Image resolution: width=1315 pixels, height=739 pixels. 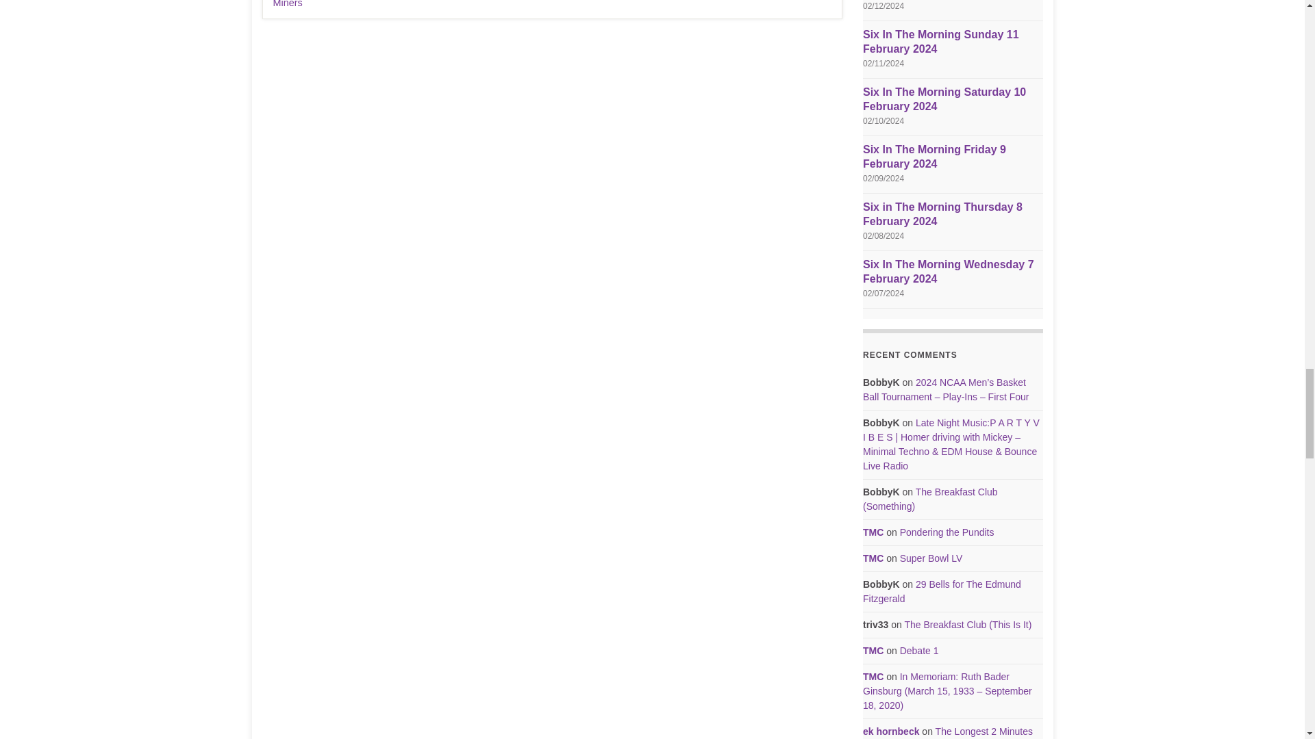 I want to click on Western Federation of Miners, so click(x=454, y=4).